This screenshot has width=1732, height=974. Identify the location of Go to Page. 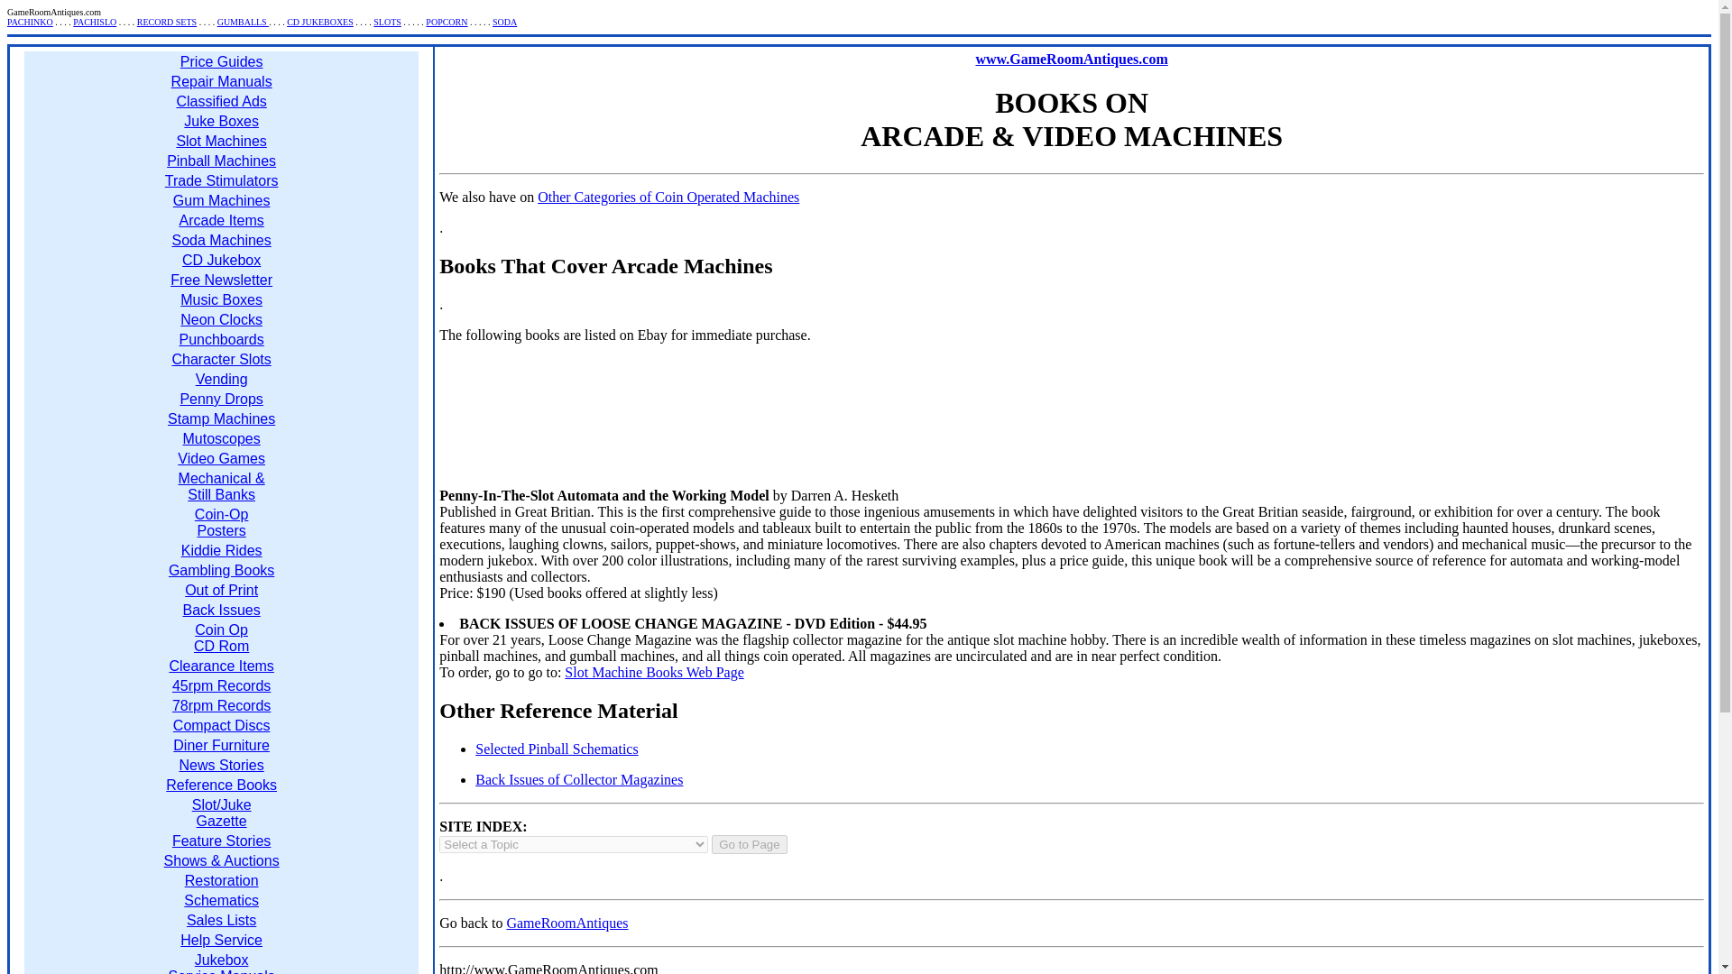
(749, 844).